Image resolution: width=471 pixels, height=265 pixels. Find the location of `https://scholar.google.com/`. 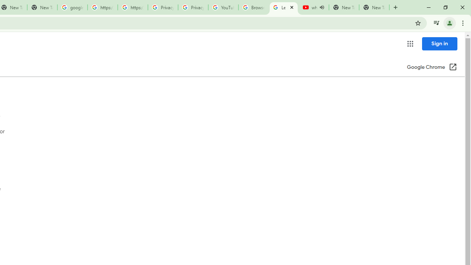

https://scholar.google.com/ is located at coordinates (102, 7).